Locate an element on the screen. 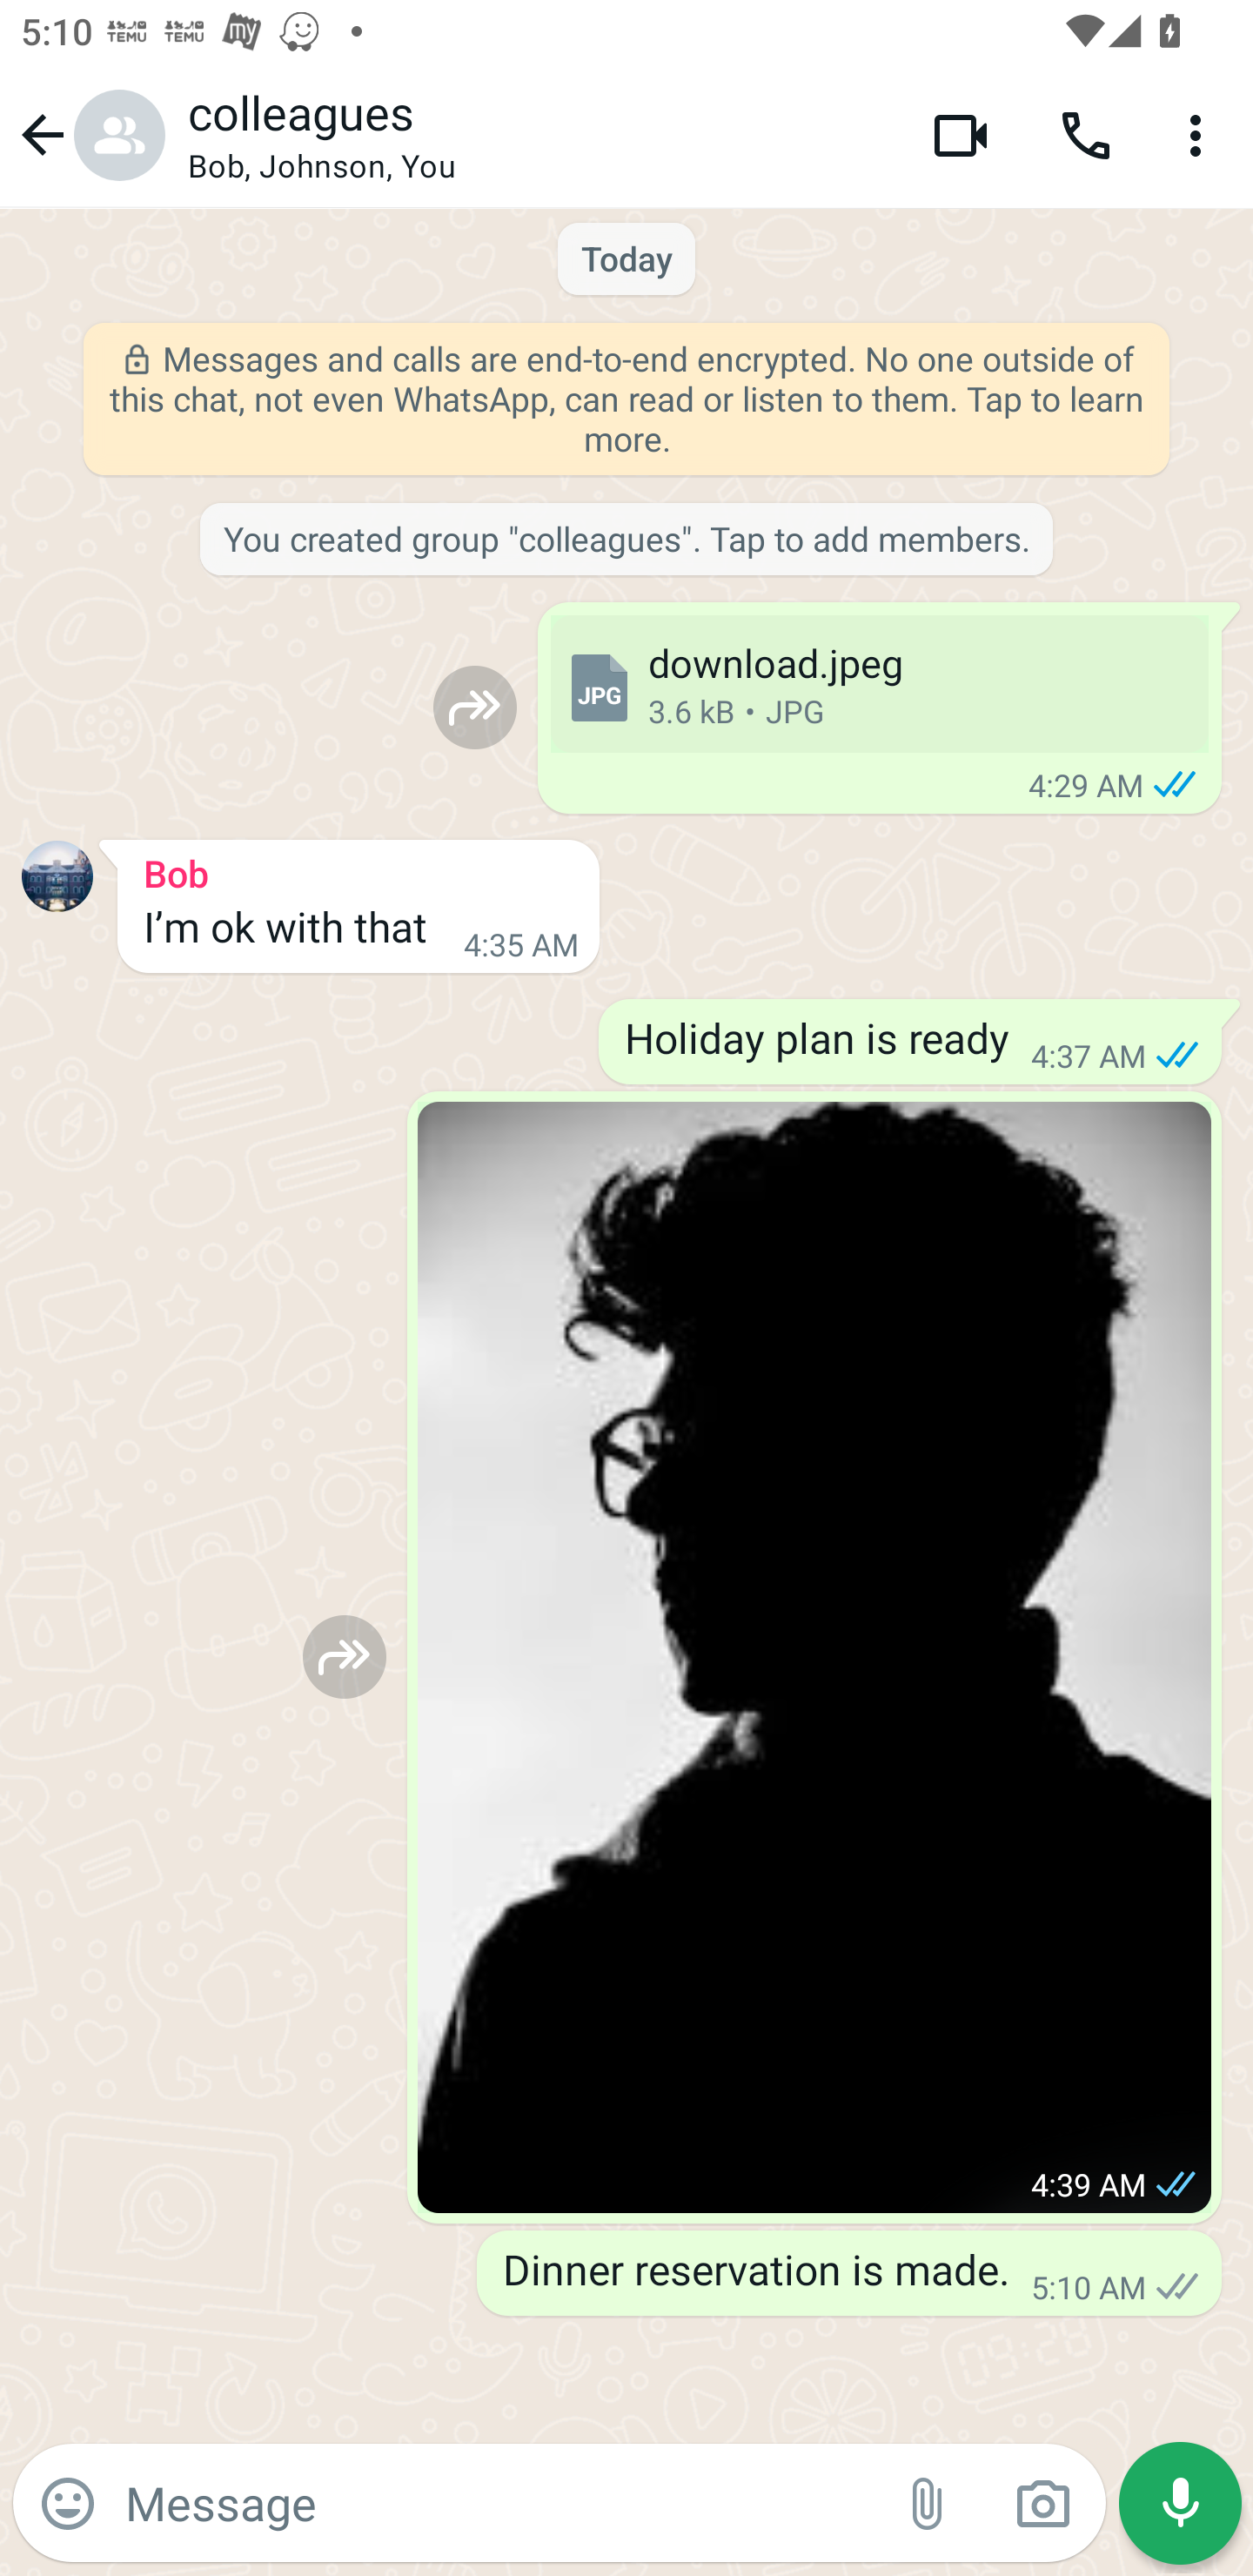 The image size is (1253, 2576). More options is located at coordinates (1201, 134).